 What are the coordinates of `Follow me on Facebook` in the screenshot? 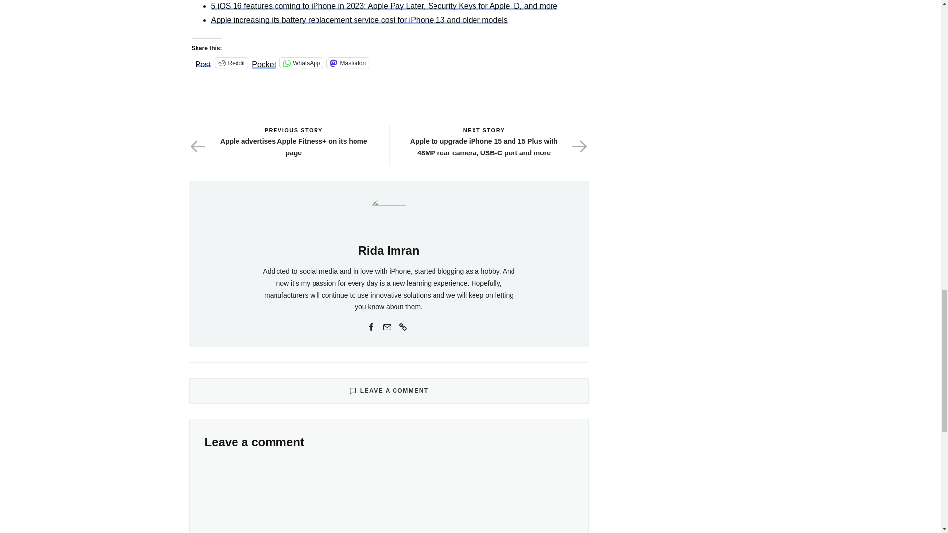 It's located at (371, 326).